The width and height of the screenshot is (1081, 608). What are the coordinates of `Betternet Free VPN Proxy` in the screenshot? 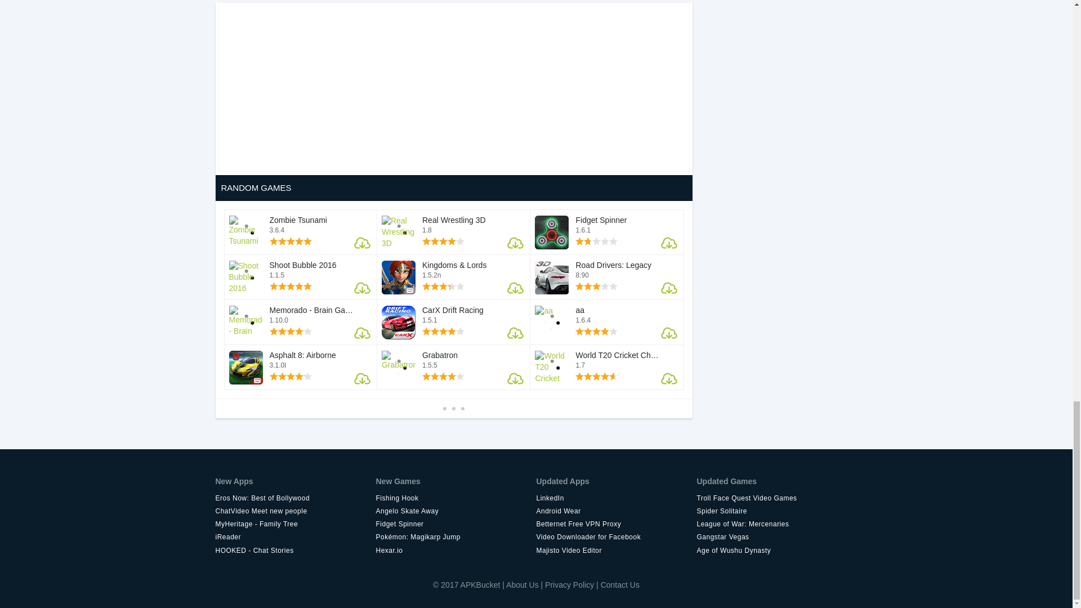 It's located at (616, 524).